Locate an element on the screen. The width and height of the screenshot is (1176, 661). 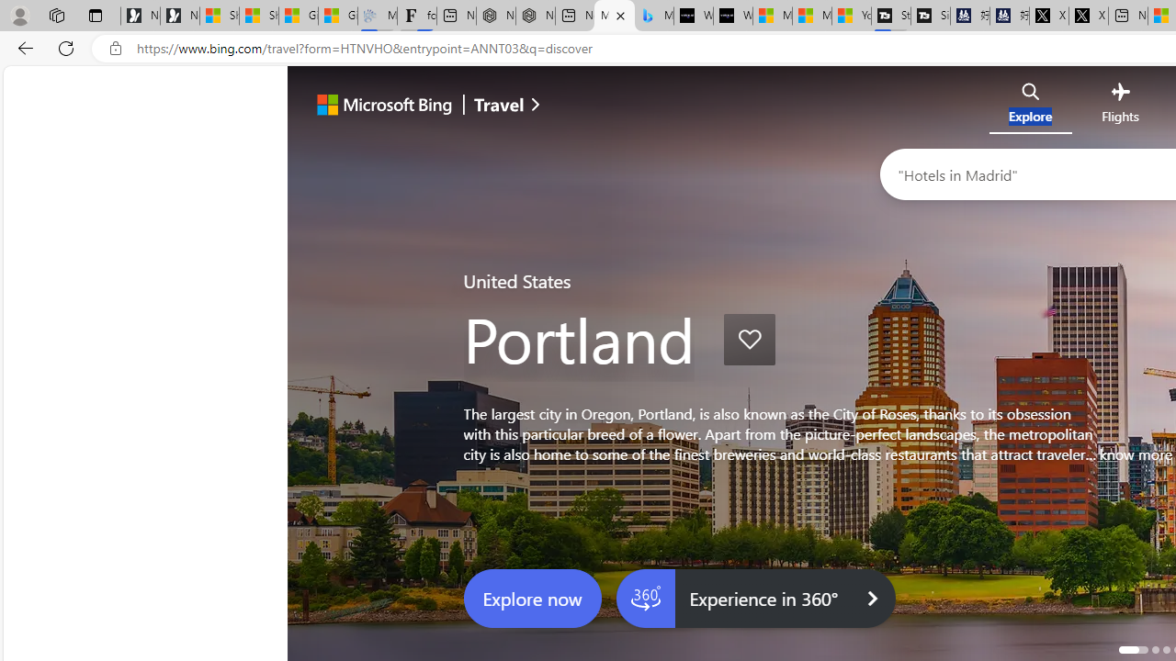
What's the best AI voice generator? - voice.ai is located at coordinates (733, 17).